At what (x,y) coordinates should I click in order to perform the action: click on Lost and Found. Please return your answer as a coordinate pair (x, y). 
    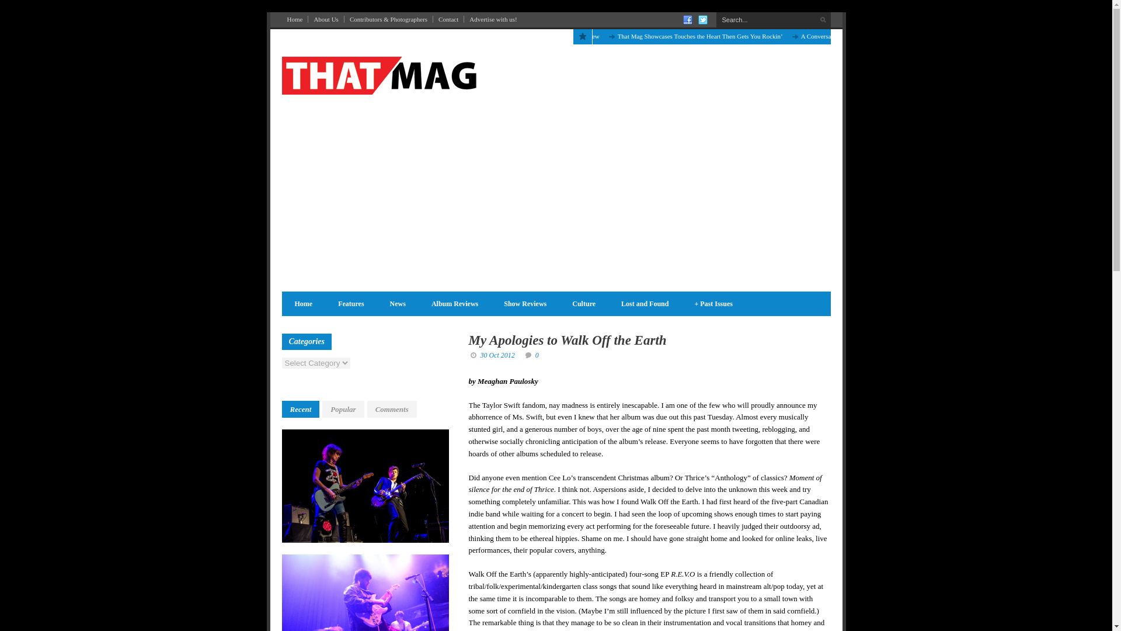
    Looking at the image, I should click on (645, 304).